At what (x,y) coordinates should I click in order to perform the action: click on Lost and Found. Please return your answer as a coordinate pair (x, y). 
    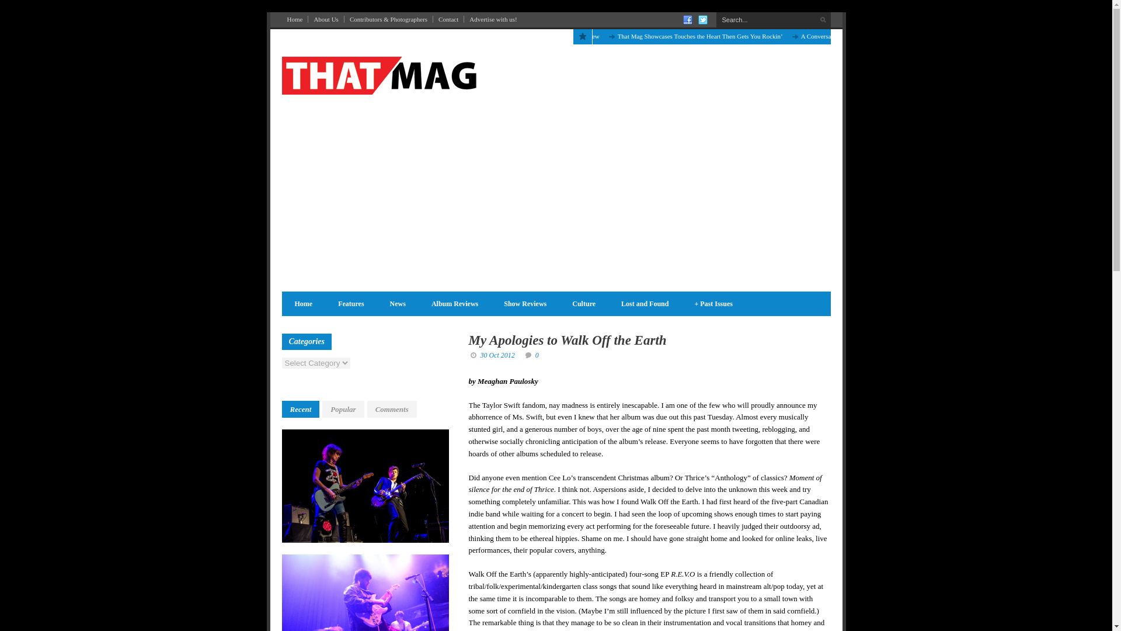
    Looking at the image, I should click on (645, 304).